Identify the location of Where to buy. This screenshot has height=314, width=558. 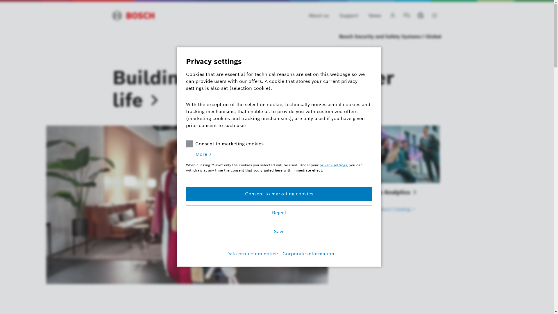
(355, 251).